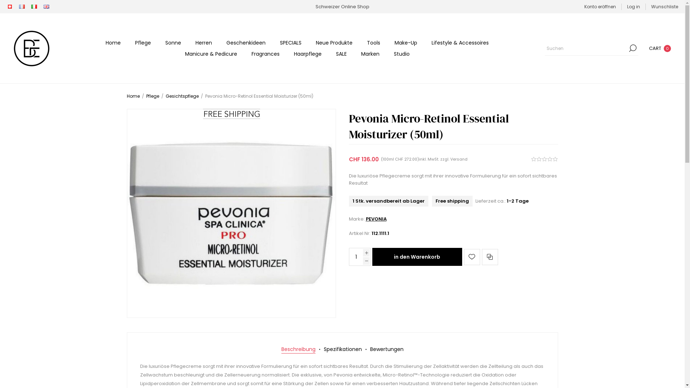  I want to click on Studio, so click(402, 54).